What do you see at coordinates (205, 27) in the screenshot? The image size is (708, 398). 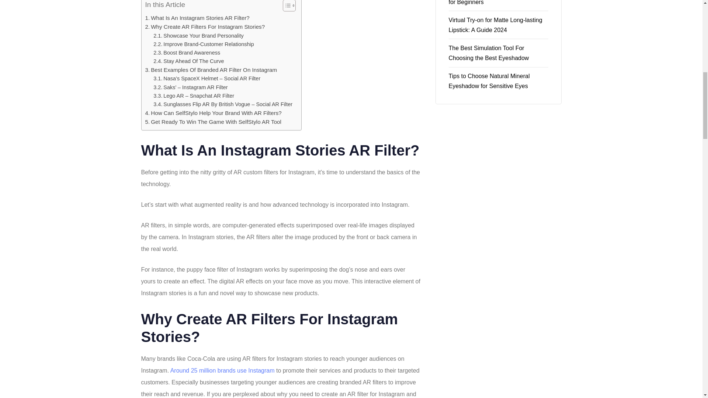 I see `Why Create AR Filters For Instagram Stories?` at bounding box center [205, 27].